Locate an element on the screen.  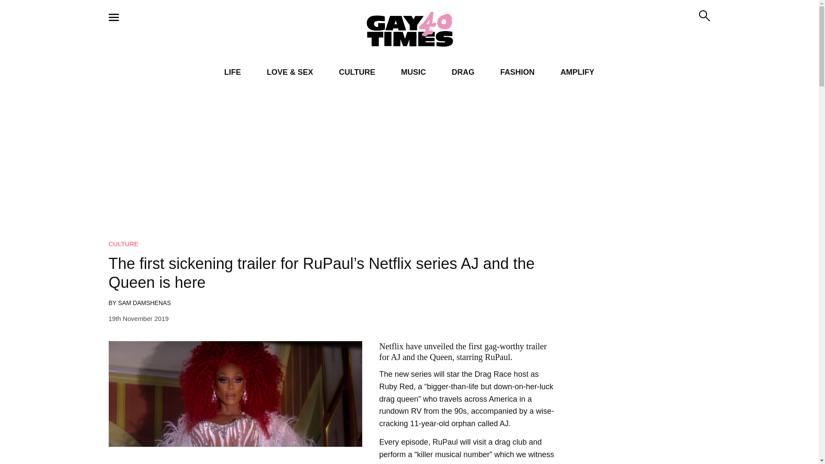
SAM DAMSHENAS is located at coordinates (144, 302).